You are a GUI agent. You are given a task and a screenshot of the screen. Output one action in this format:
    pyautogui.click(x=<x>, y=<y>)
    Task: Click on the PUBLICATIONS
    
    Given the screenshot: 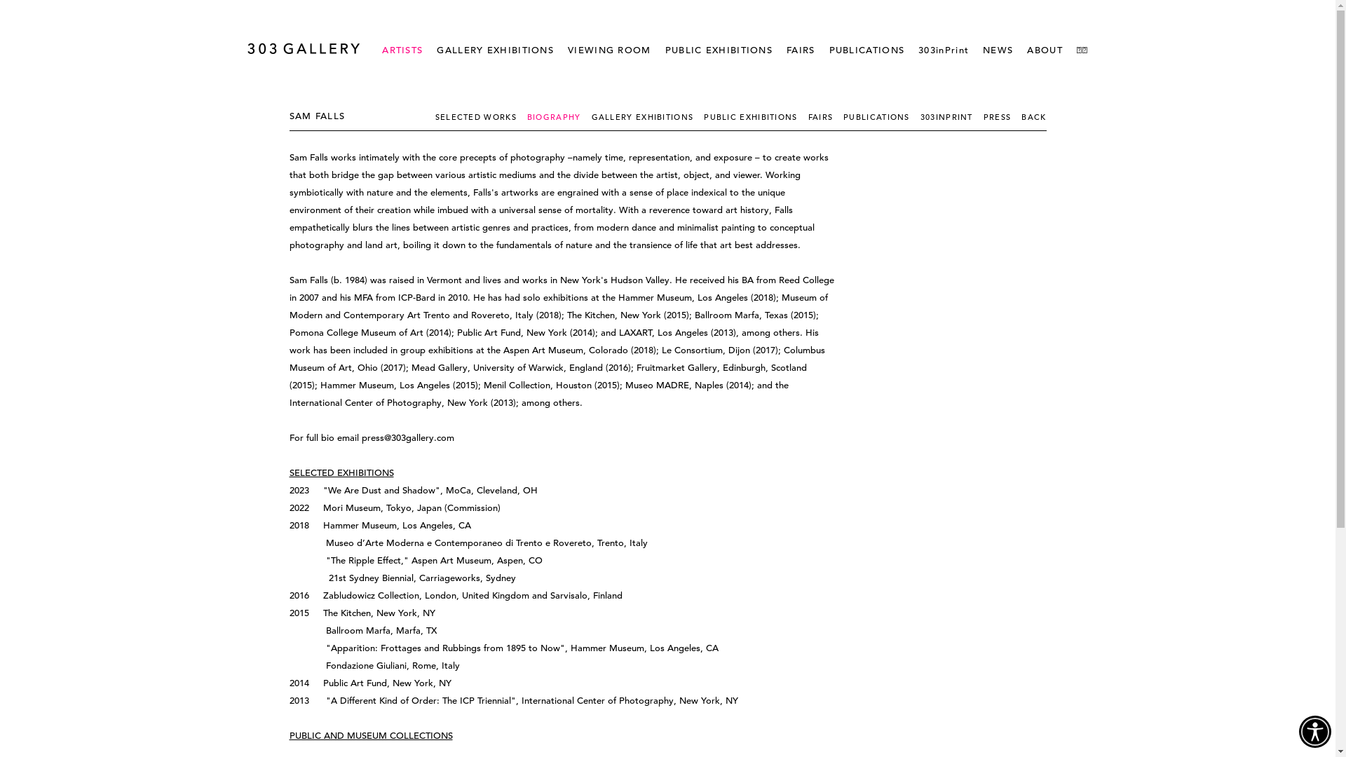 What is the action you would take?
    pyautogui.click(x=882, y=117)
    